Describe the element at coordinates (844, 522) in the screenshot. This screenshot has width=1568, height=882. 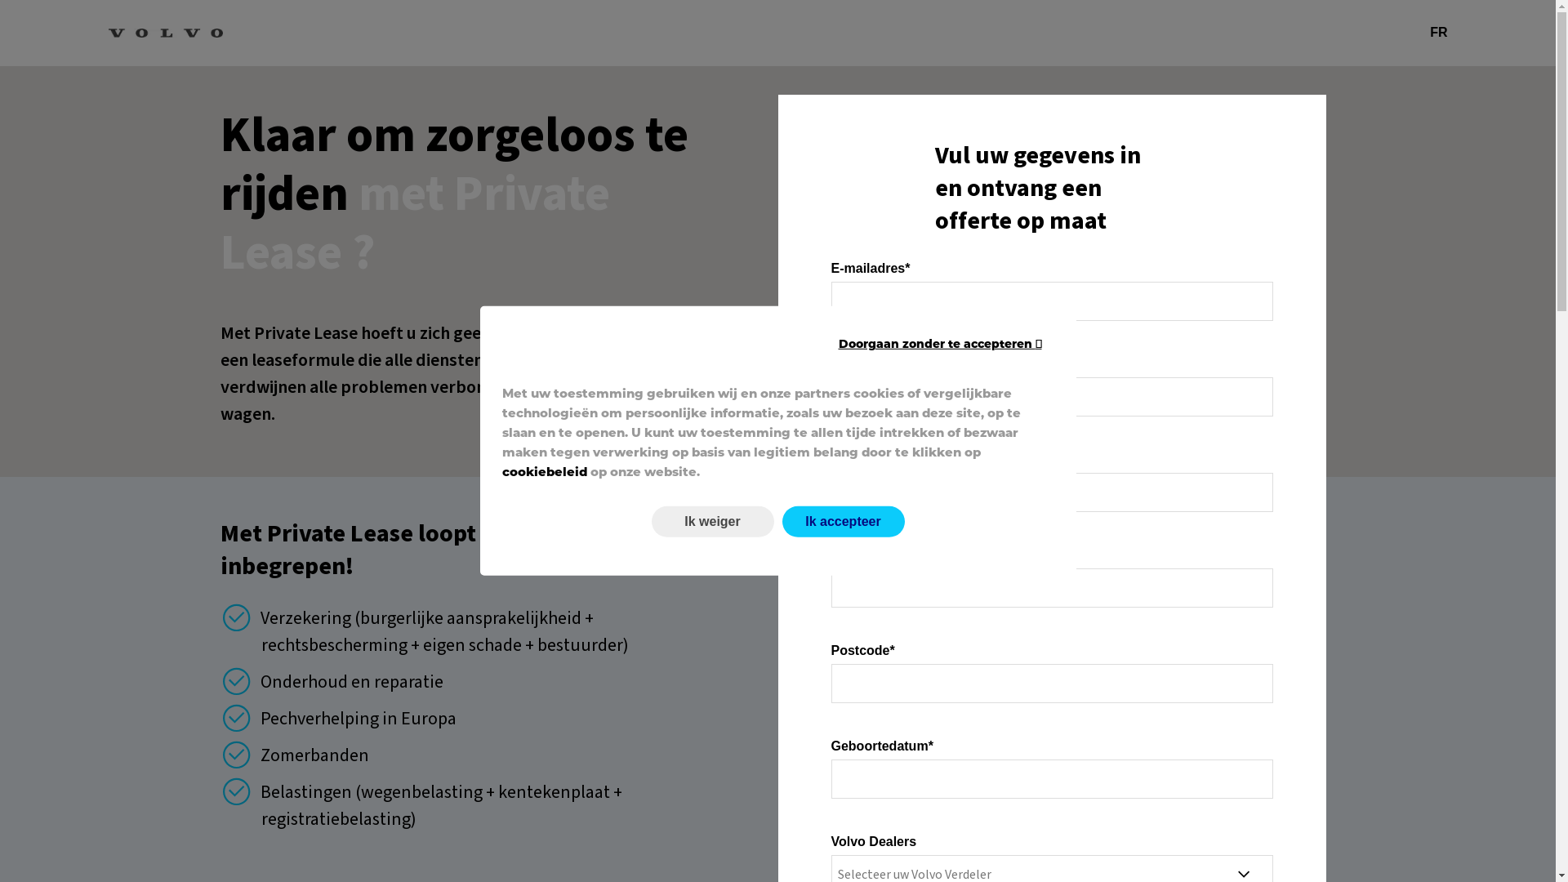
I see `Ik accepteer` at that location.